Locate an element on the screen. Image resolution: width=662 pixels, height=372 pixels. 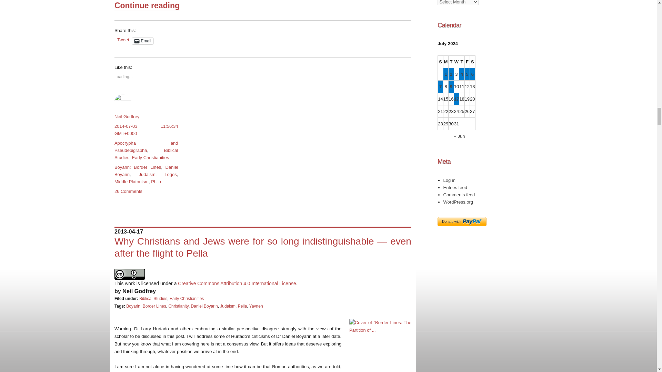
Click to email a link to a friend is located at coordinates (143, 41).